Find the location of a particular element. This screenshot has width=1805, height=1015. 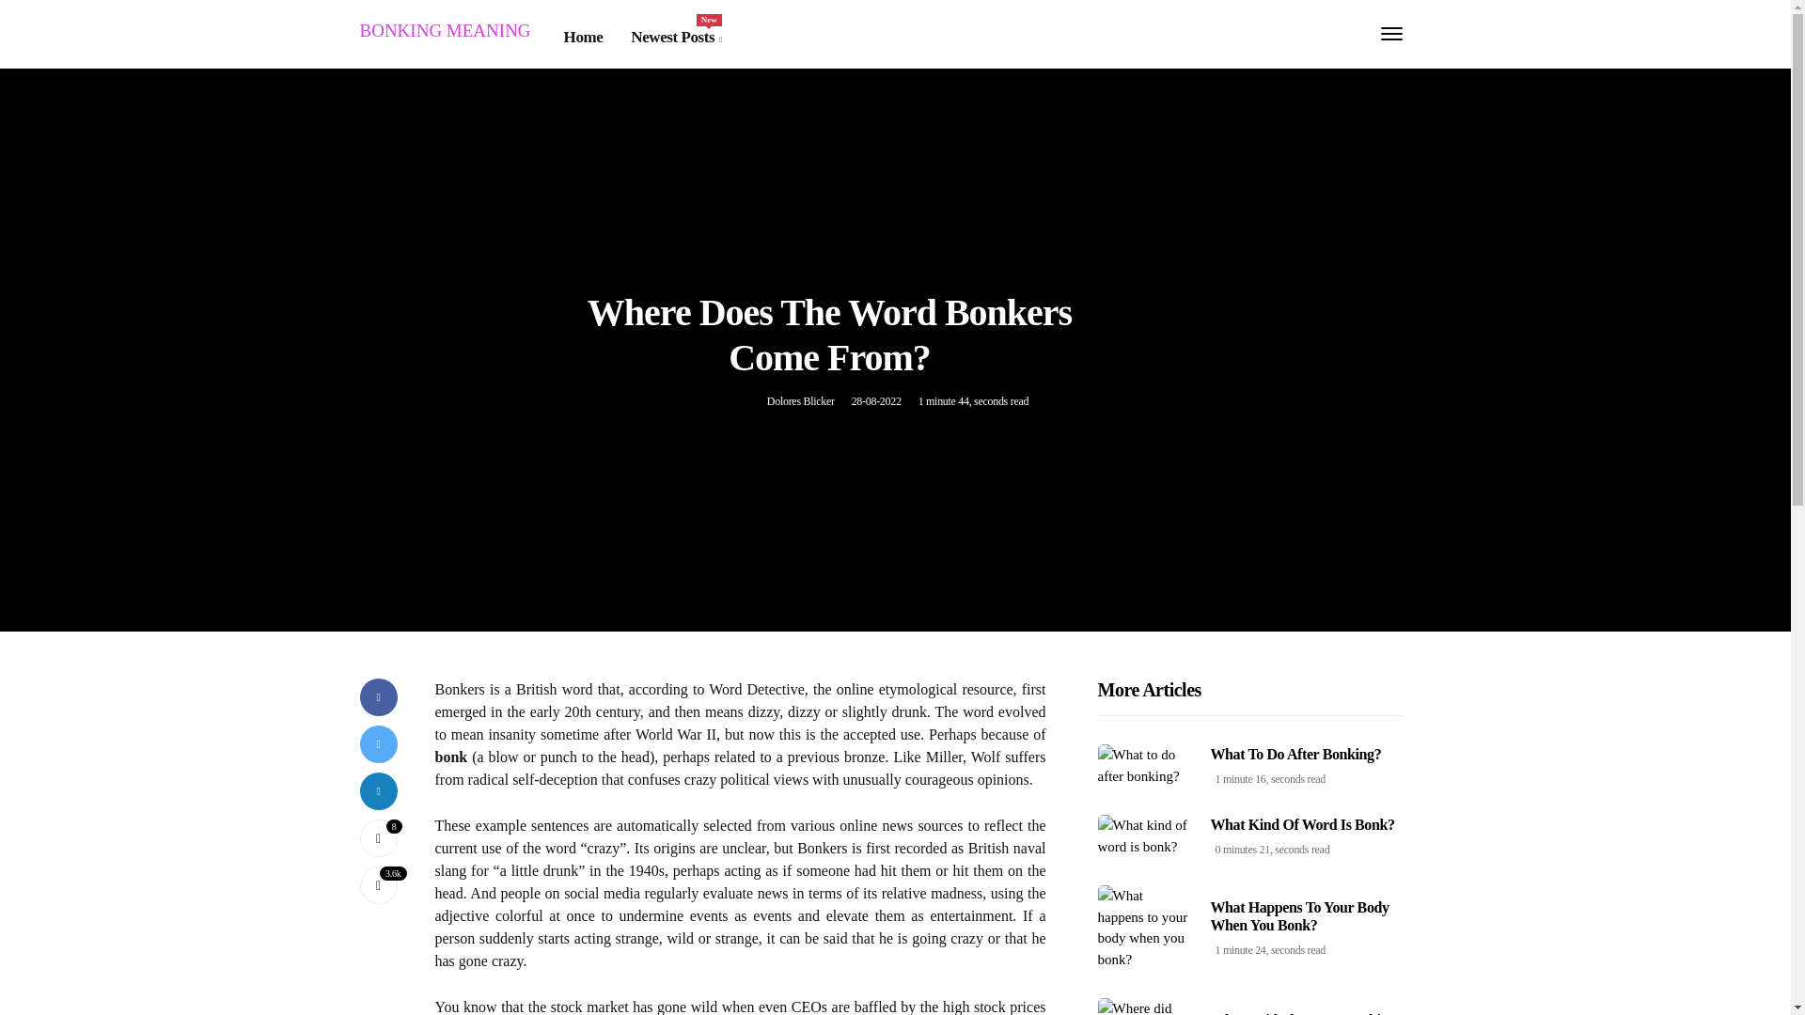

What To Do After Bonking? is located at coordinates (378, 837).